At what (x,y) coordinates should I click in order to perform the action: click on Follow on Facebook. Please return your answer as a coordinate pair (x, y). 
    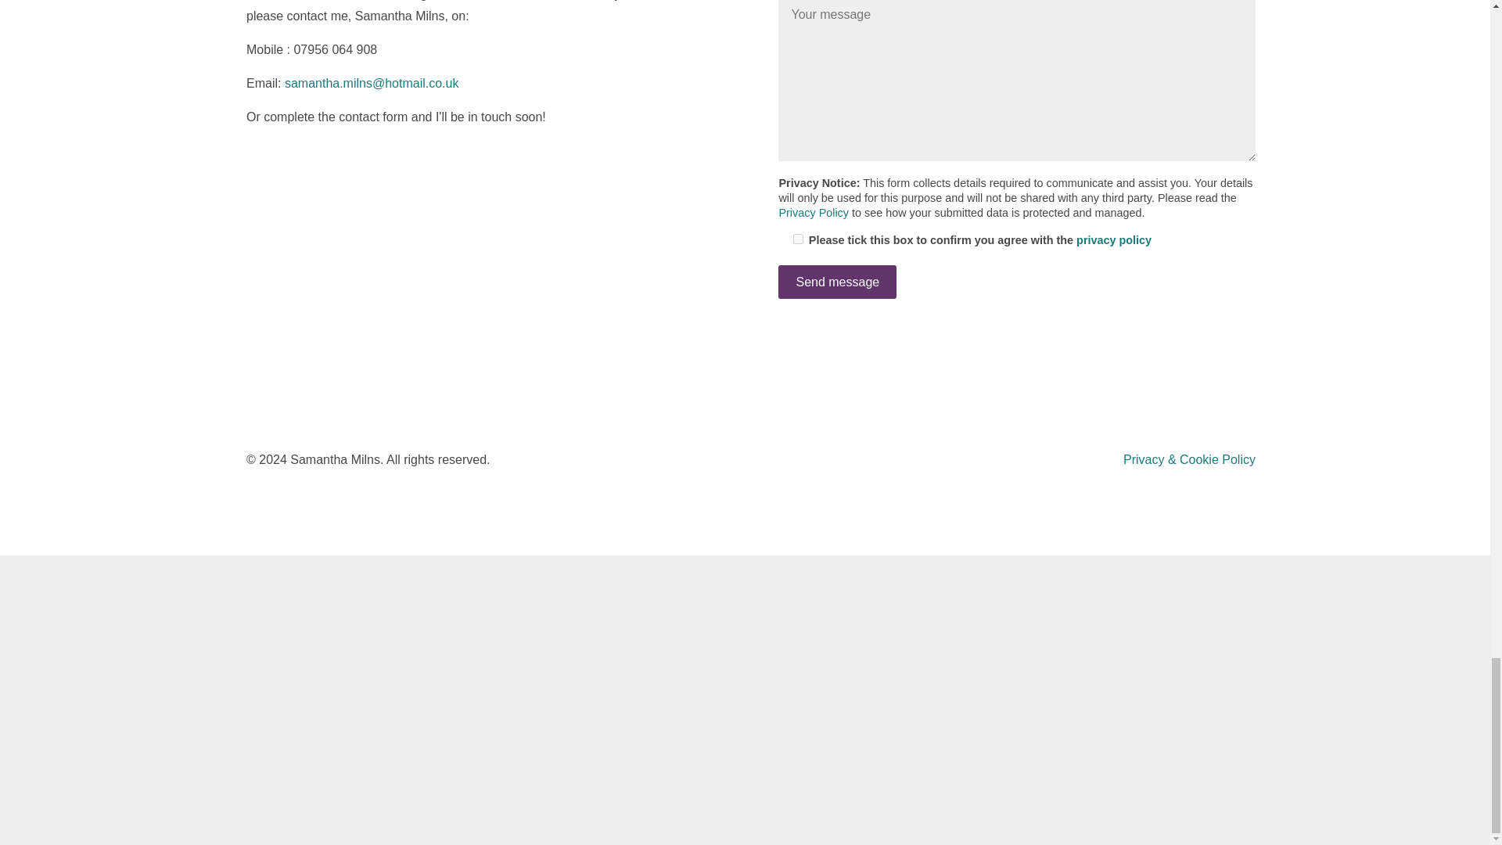
    Looking at the image, I should click on (735, 461).